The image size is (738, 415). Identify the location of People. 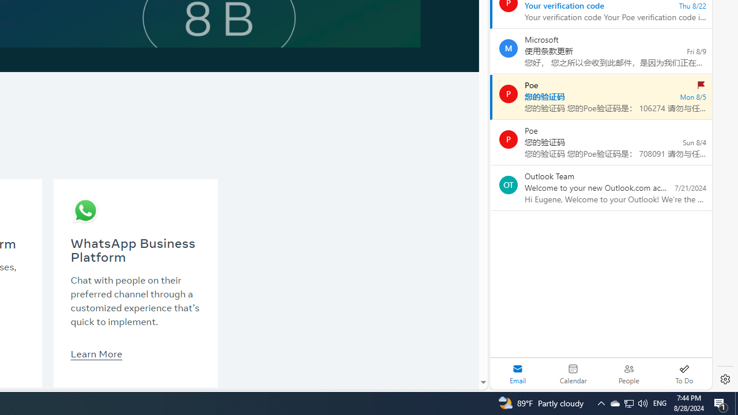
(628, 373).